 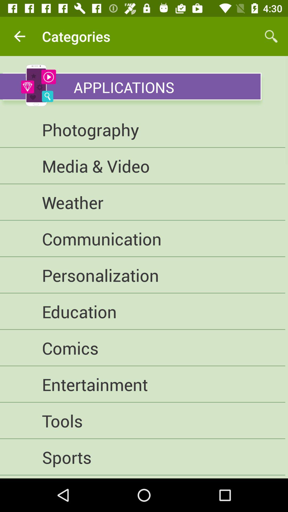 What do you see at coordinates (271, 36) in the screenshot?
I see `launch item at the top right corner` at bounding box center [271, 36].